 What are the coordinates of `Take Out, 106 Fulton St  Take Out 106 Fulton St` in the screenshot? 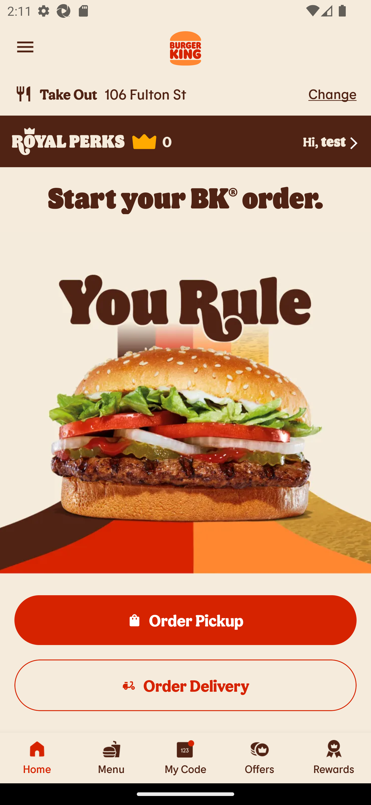 It's located at (160, 94).